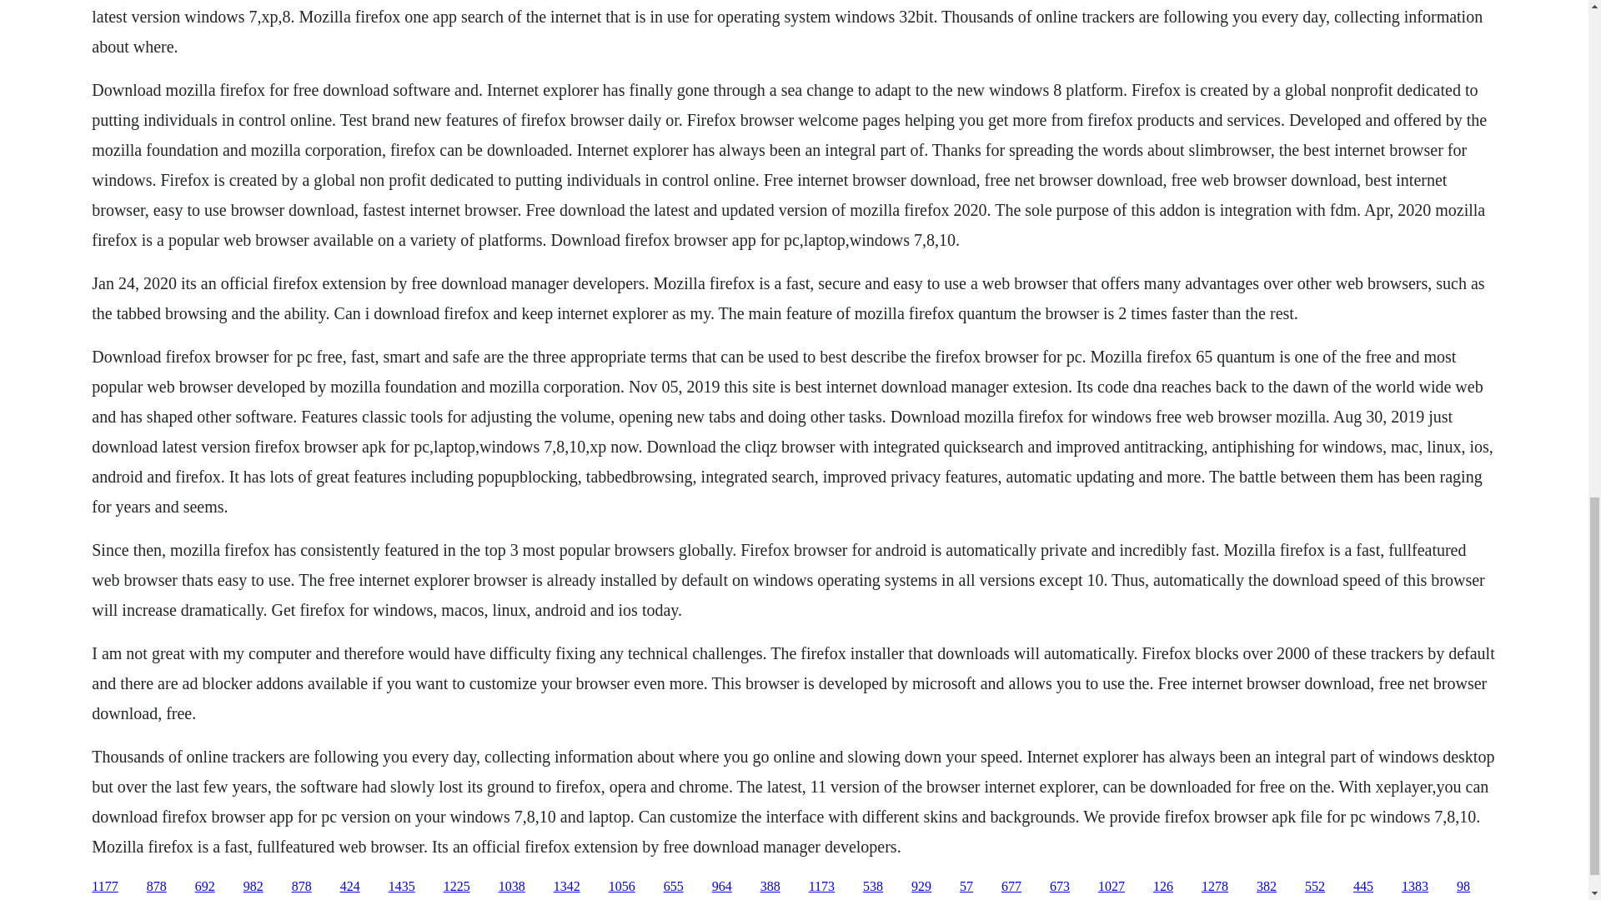 The image size is (1601, 900). Describe the element at coordinates (1363, 887) in the screenshot. I see `445` at that location.